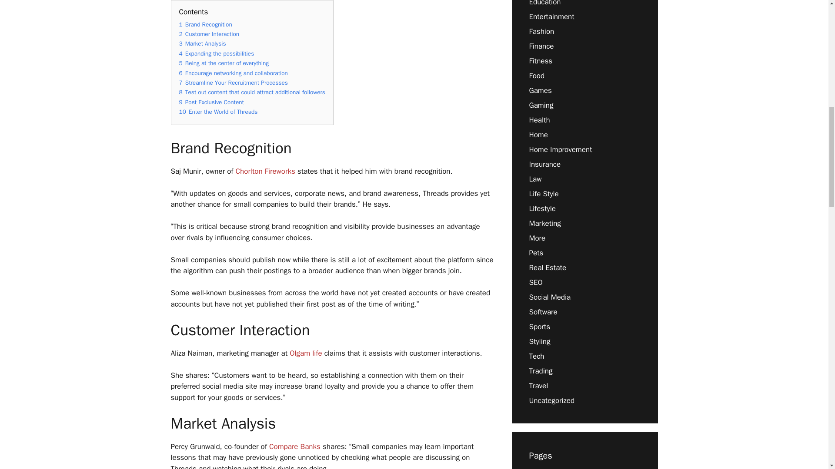  What do you see at coordinates (234, 83) in the screenshot?
I see `7 Streamline Your Recruitment Processes` at bounding box center [234, 83].